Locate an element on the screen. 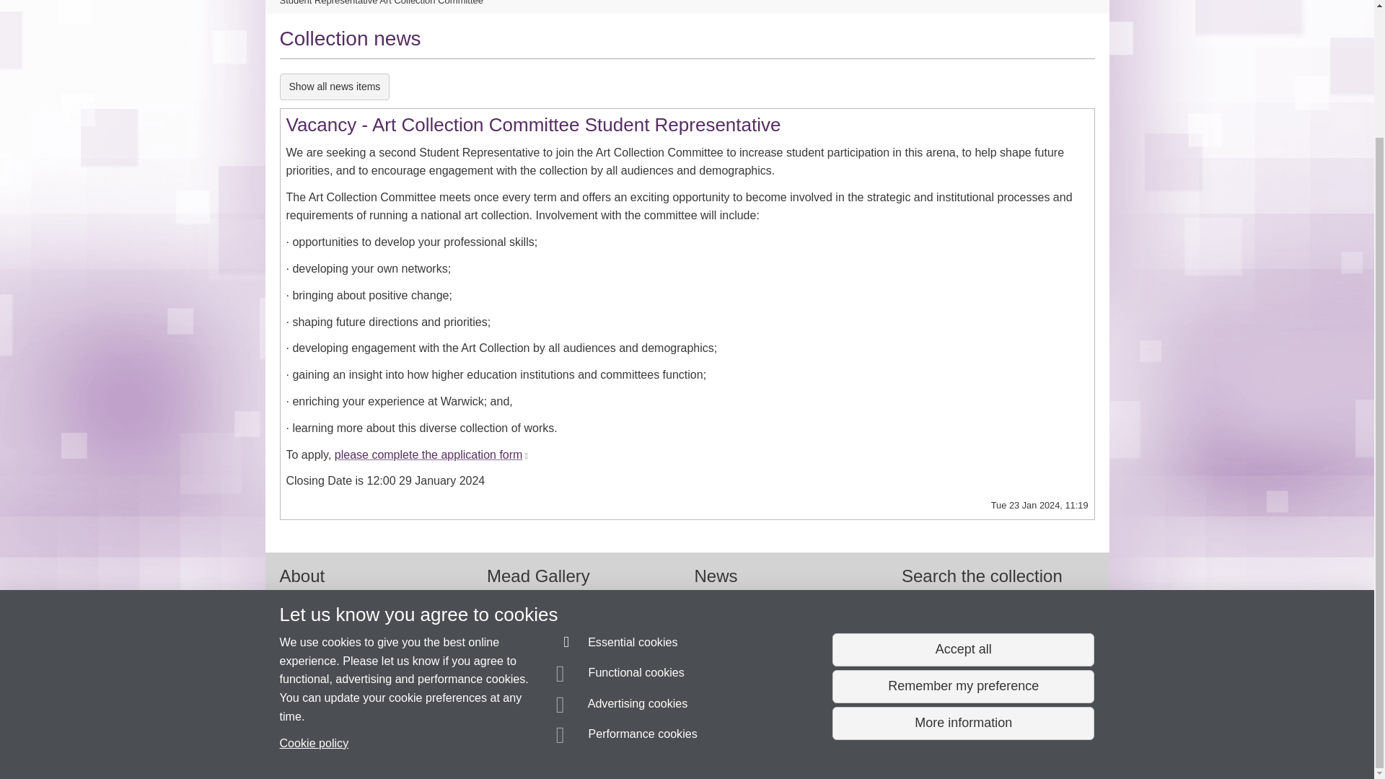  Essential cookies are always on is located at coordinates (617, 487).